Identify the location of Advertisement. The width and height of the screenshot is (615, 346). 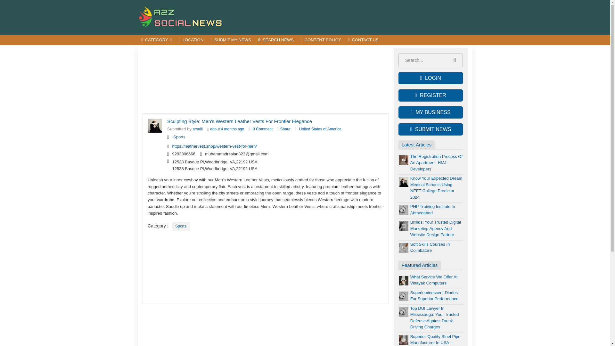
(266, 79).